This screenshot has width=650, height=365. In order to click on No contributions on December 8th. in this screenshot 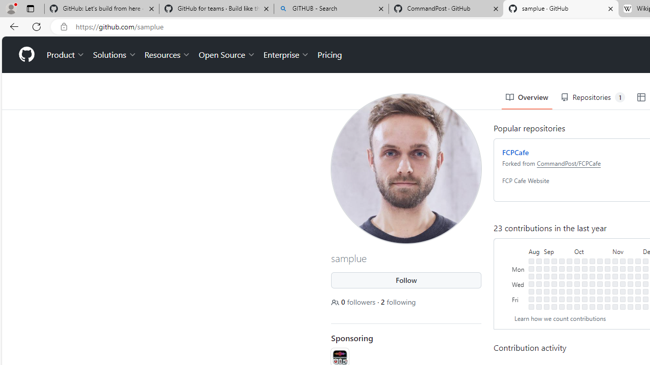, I will do `click(645, 299)`.